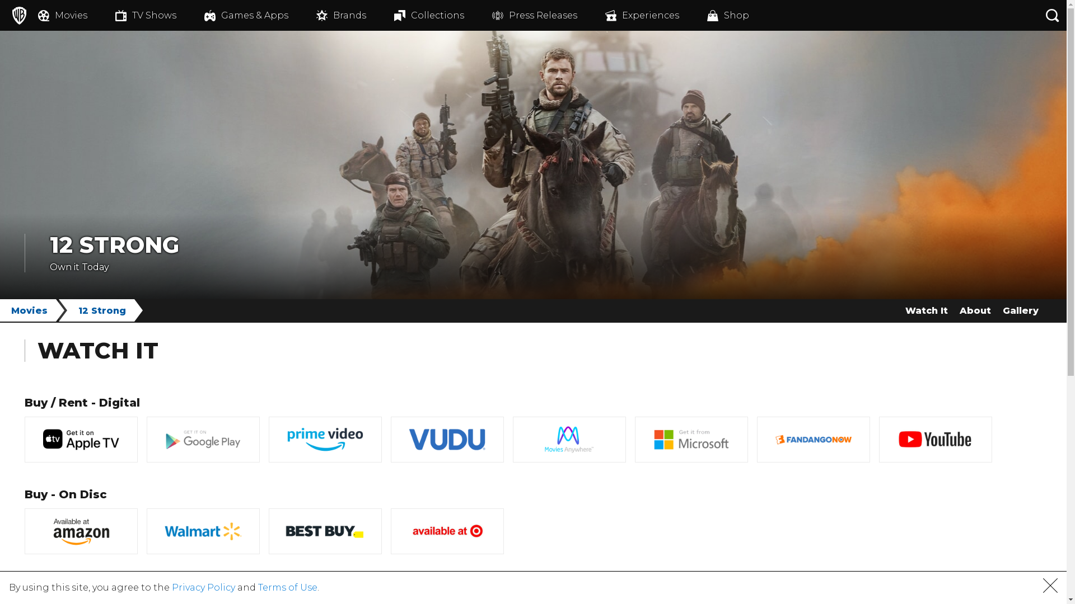 Image resolution: width=1075 pixels, height=604 pixels. Describe the element at coordinates (260, 16) in the screenshot. I see `Games & Apps` at that location.